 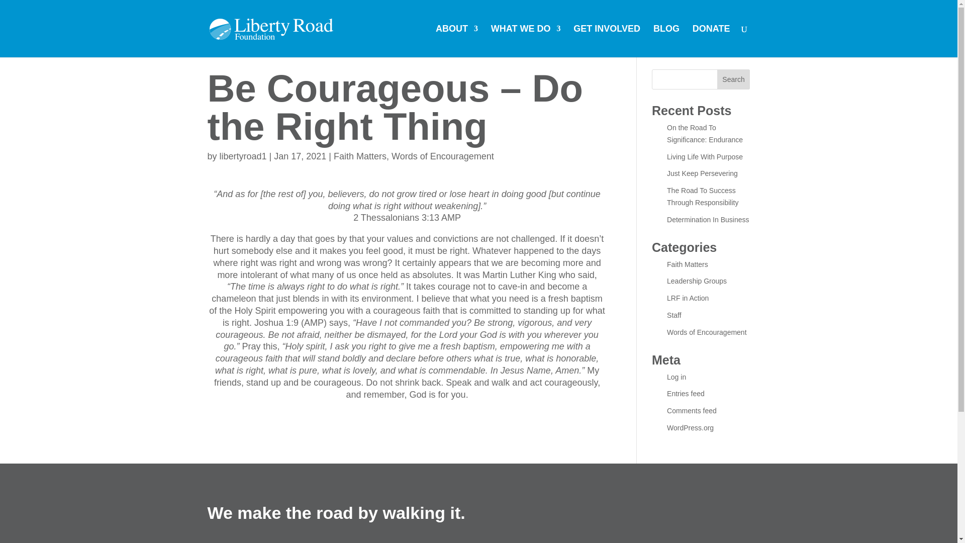 I want to click on Determination In Business, so click(x=708, y=219).